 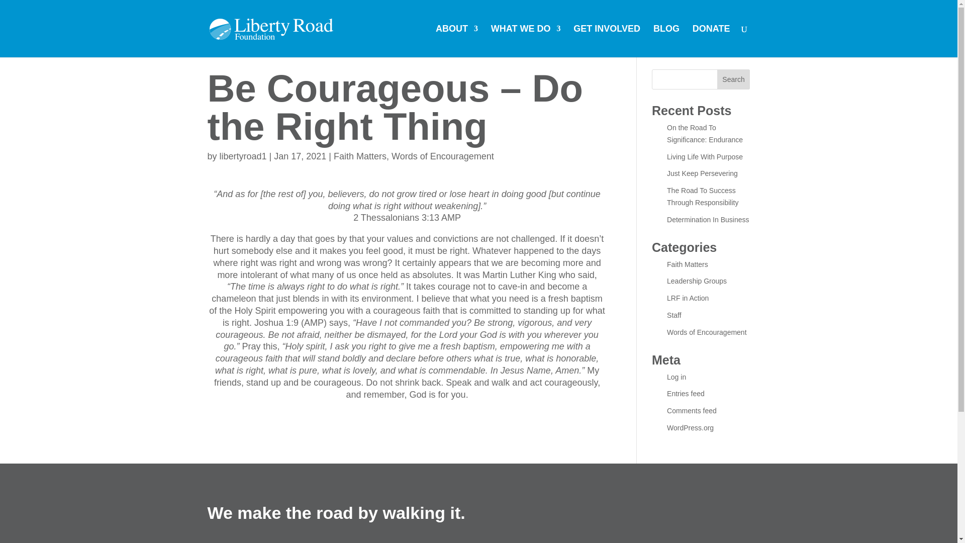 I want to click on Determination In Business, so click(x=708, y=219).